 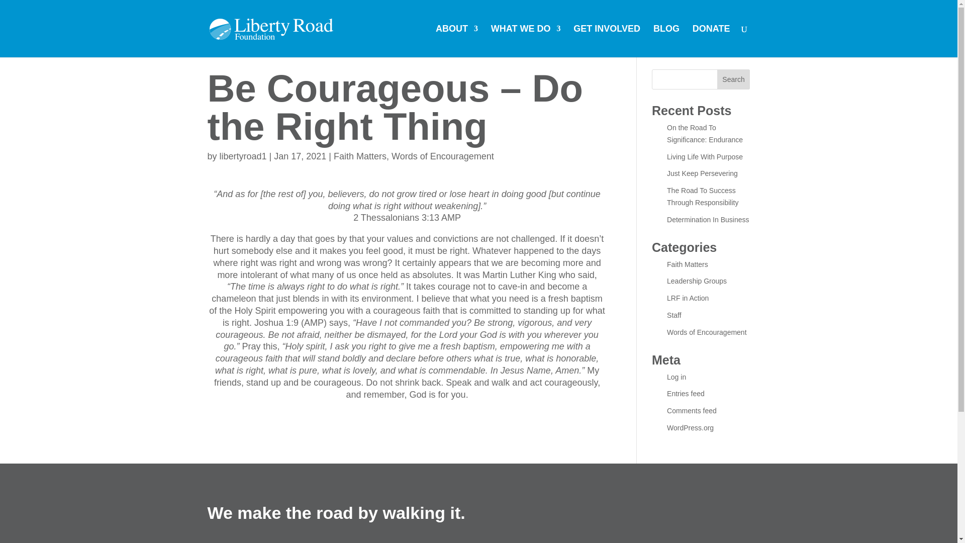 I want to click on Determination In Business, so click(x=708, y=219).